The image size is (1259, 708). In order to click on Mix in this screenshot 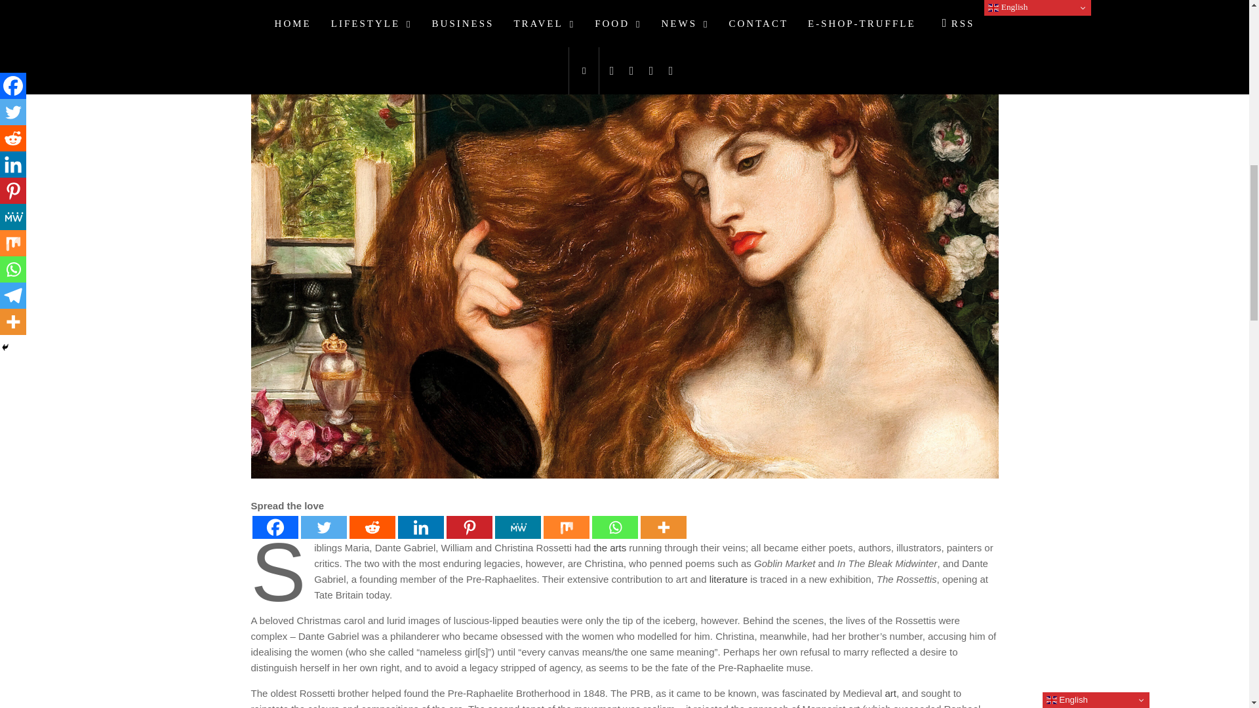, I will do `click(565, 527)`.